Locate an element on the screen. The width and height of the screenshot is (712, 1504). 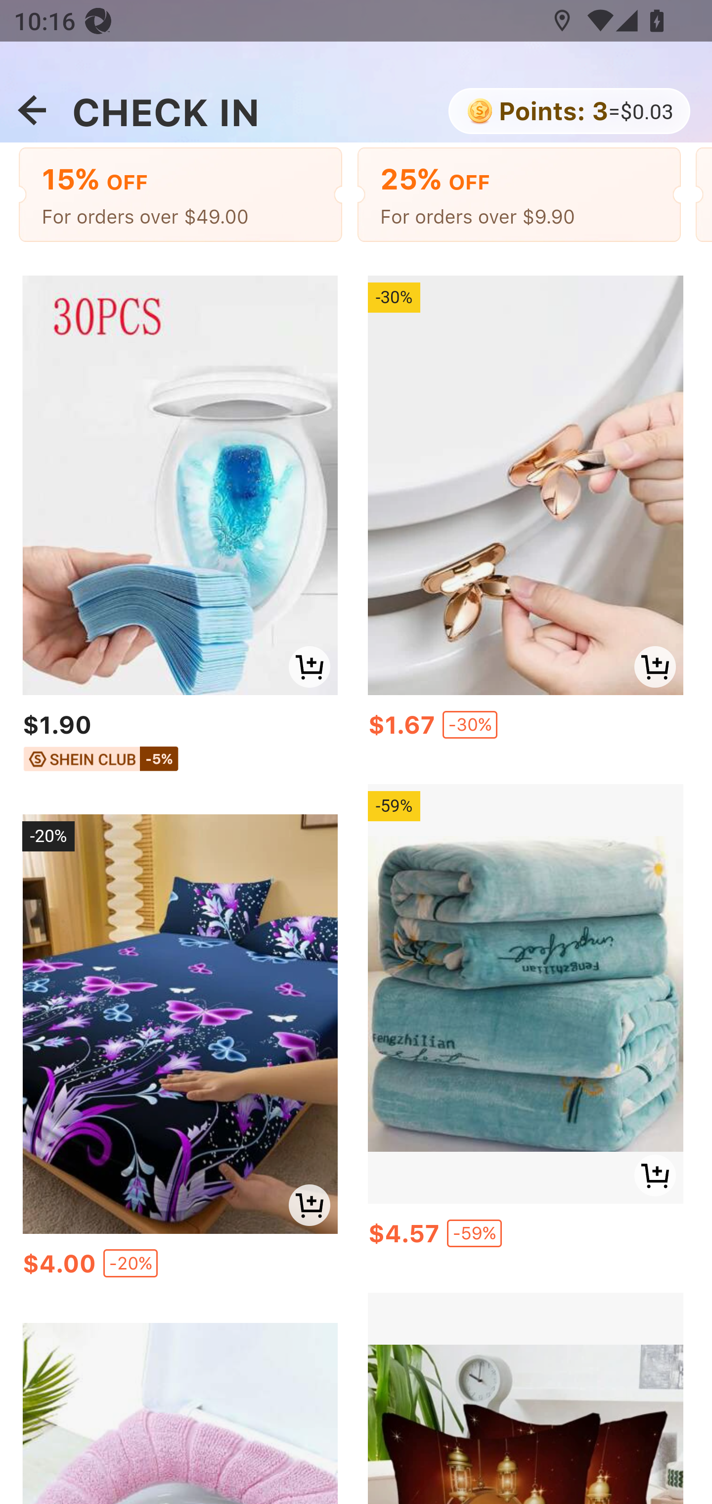
 is located at coordinates (32, 111).